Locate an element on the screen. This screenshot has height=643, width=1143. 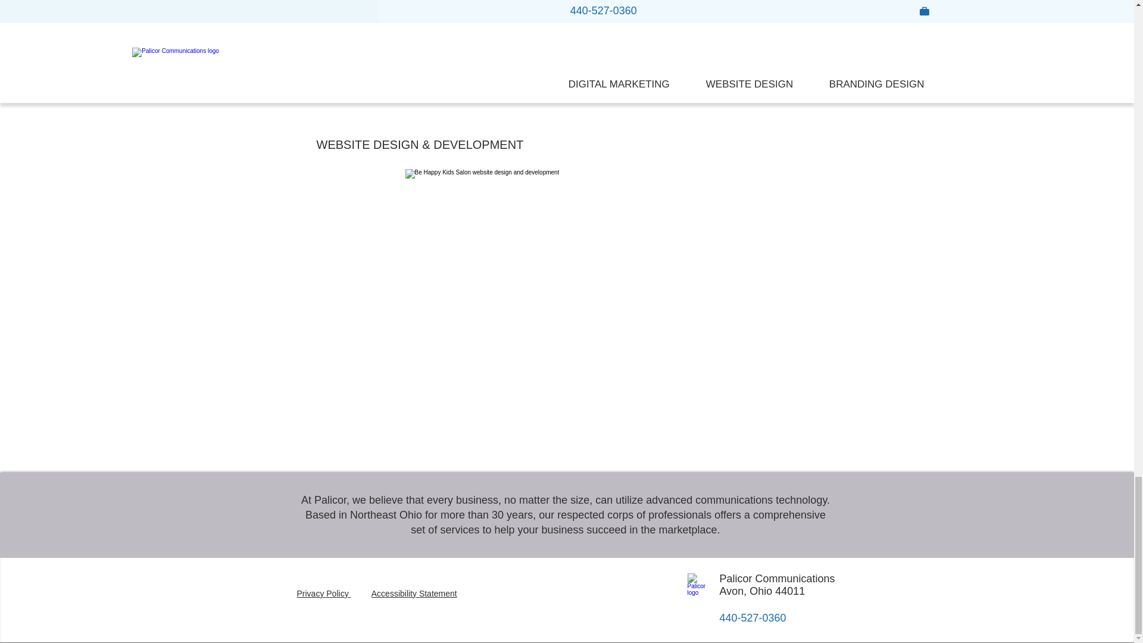
Accessibility Statement is located at coordinates (414, 594).